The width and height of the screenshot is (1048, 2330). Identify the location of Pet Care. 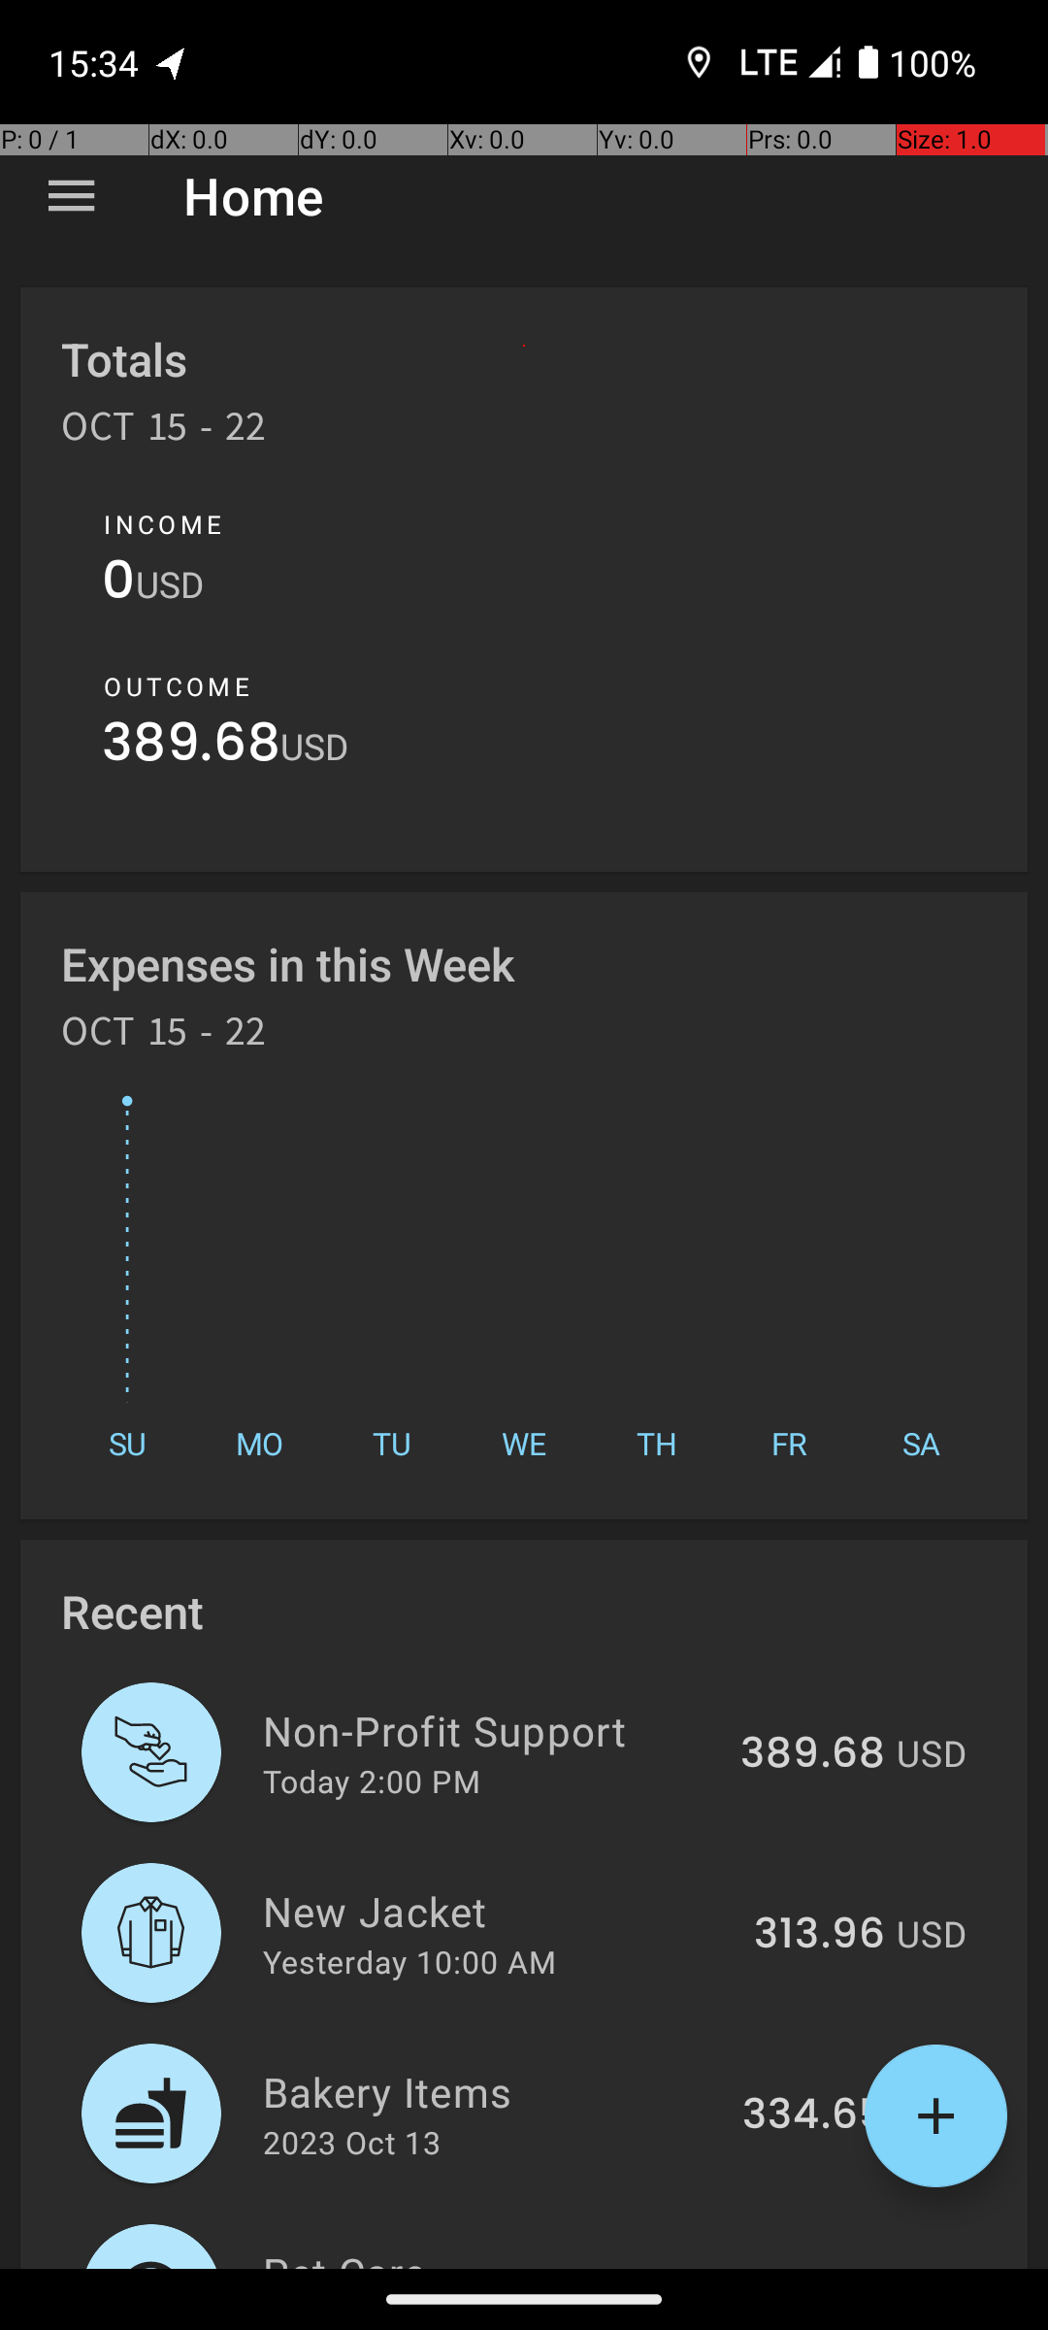
(491, 2256).